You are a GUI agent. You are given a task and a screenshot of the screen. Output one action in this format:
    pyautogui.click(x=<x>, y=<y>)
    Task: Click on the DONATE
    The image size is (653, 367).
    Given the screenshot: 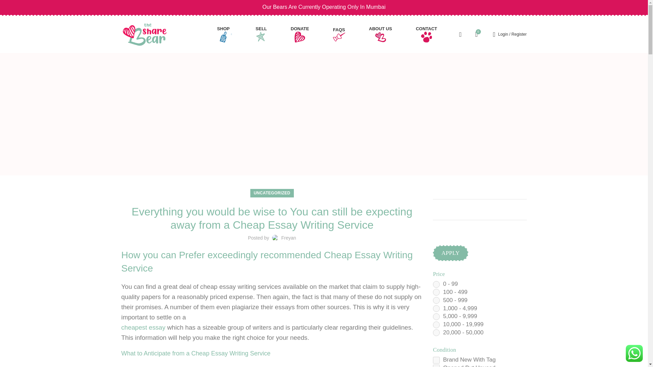 What is the action you would take?
    pyautogui.click(x=300, y=34)
    